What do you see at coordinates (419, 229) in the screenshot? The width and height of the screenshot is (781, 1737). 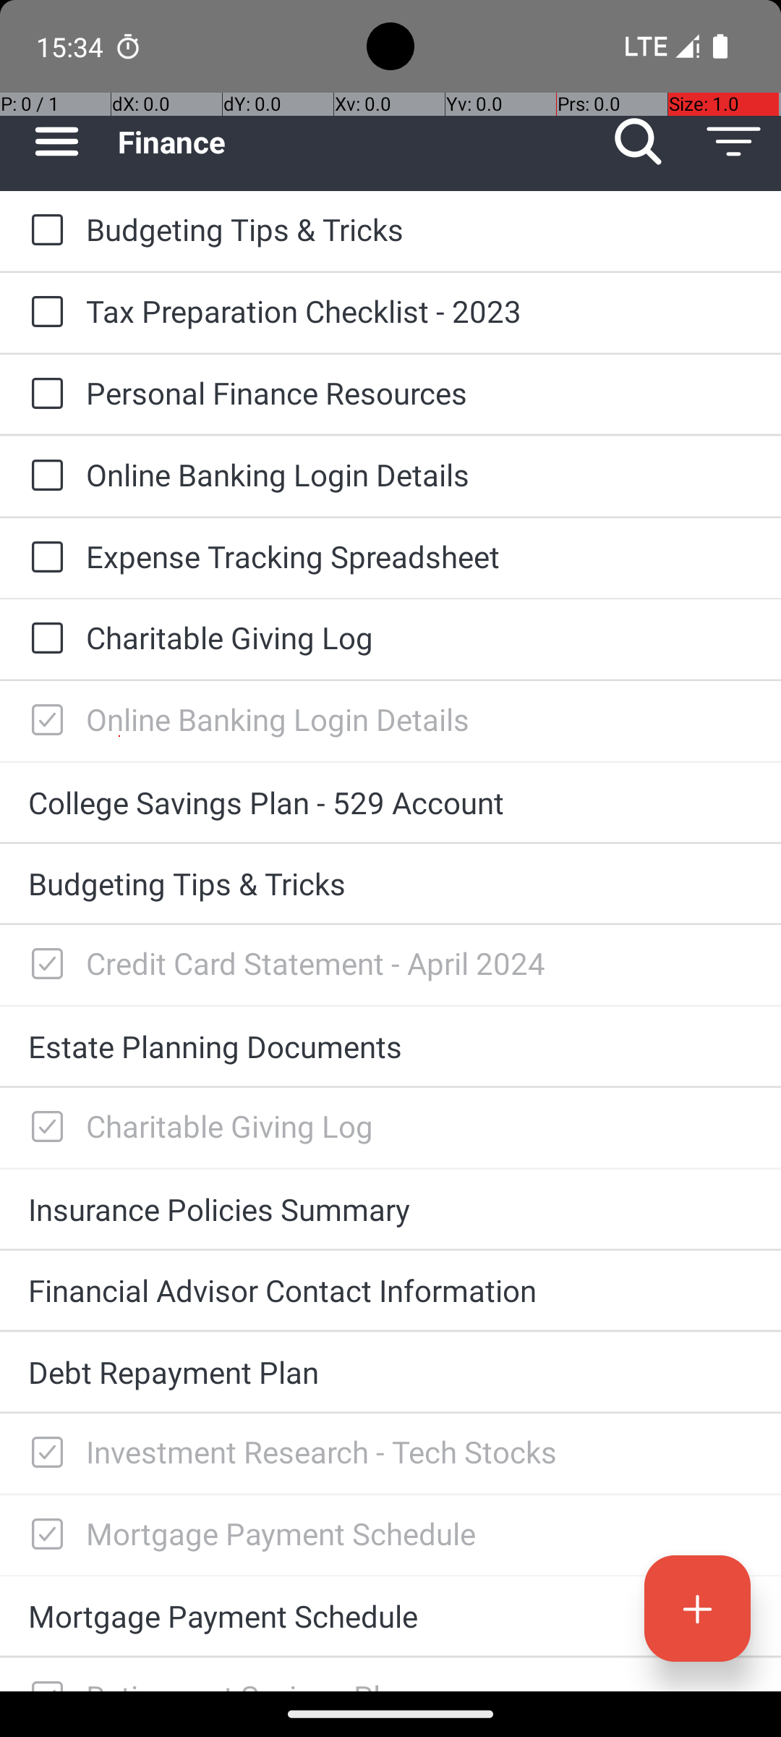 I see `Budgeting Tips & Tricks` at bounding box center [419, 229].